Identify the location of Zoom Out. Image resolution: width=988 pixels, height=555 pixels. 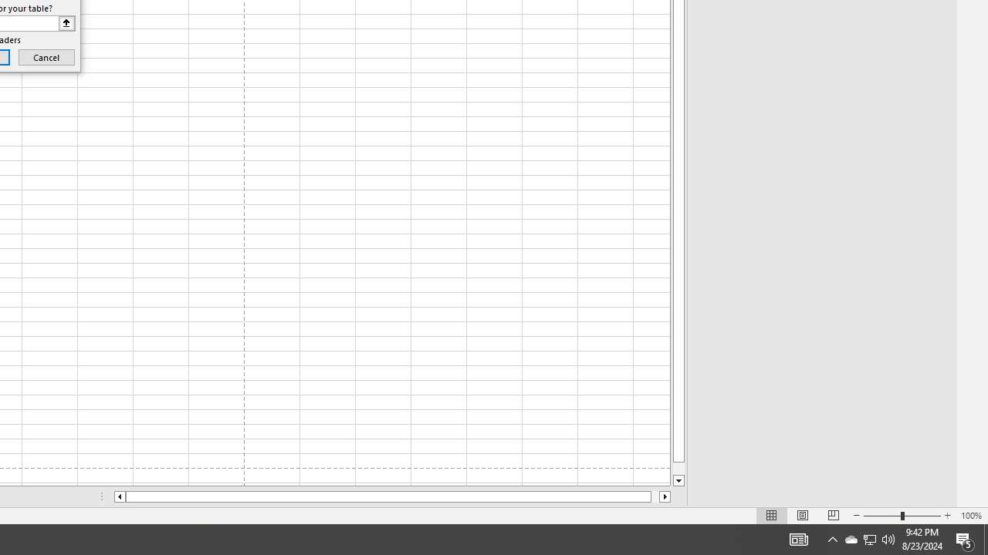
(881, 515).